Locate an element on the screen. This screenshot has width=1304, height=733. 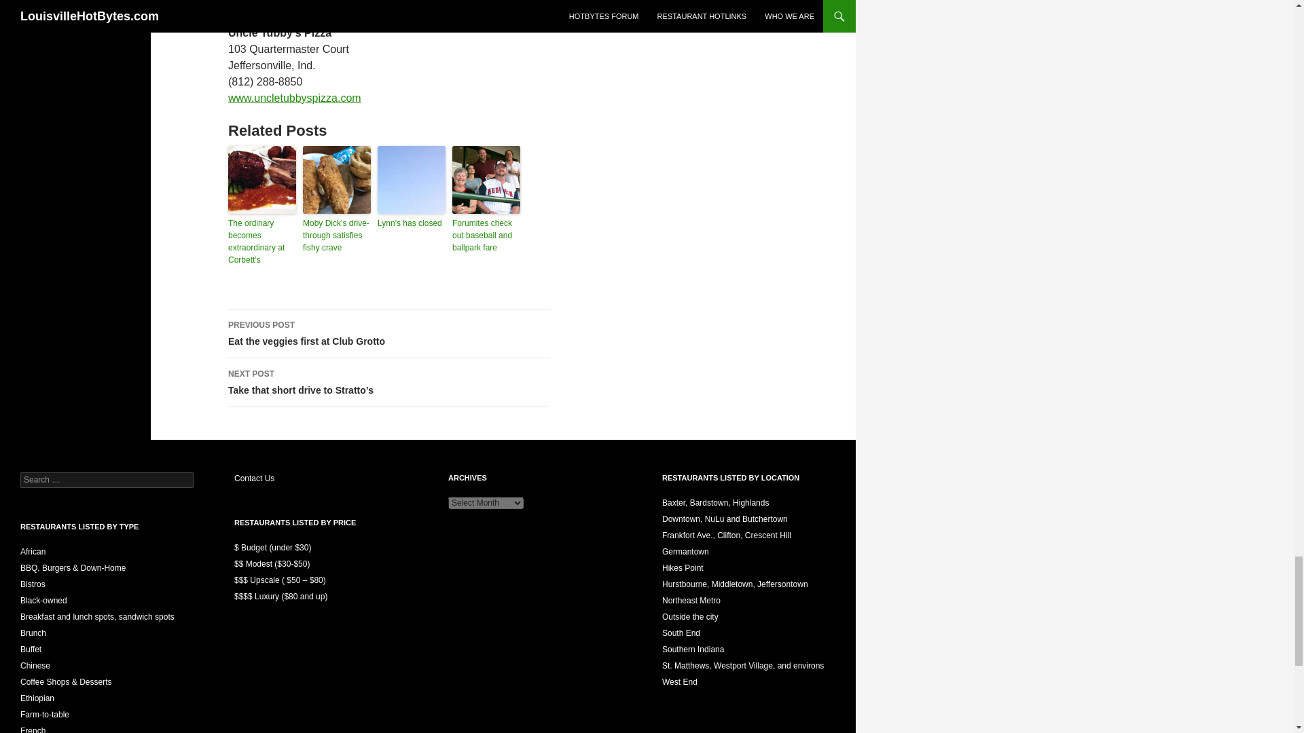
www.uncletubbyspizza.com is located at coordinates (295, 98).